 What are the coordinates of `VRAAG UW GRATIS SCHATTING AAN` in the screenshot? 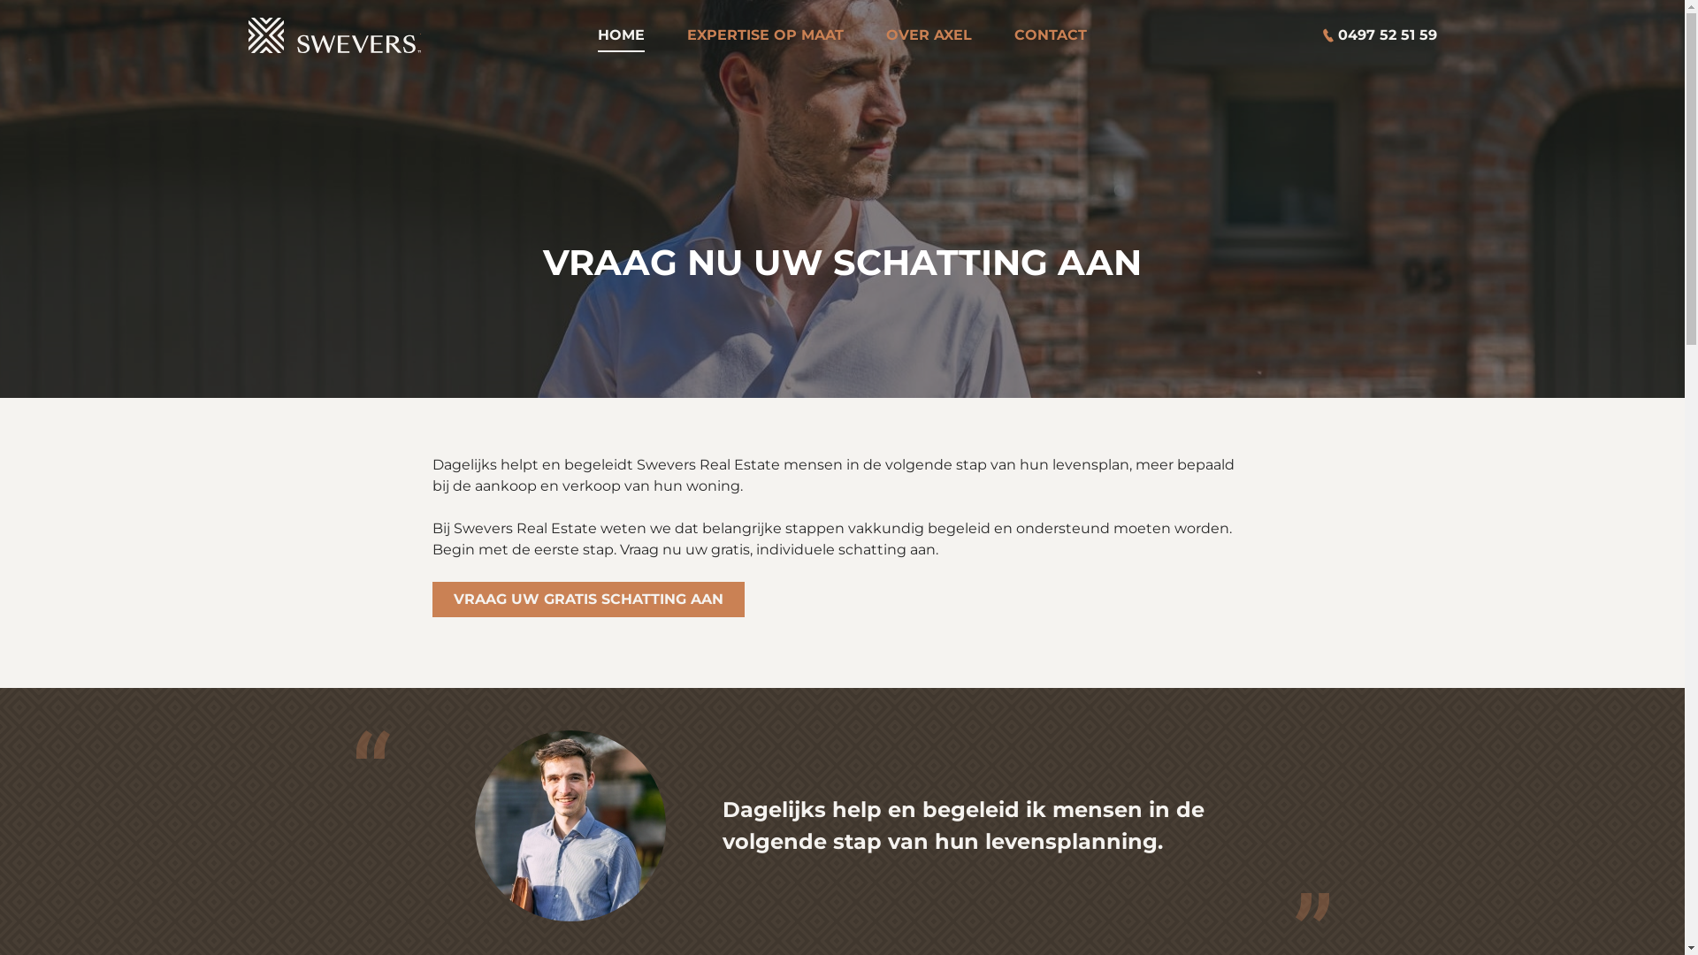 It's located at (587, 600).